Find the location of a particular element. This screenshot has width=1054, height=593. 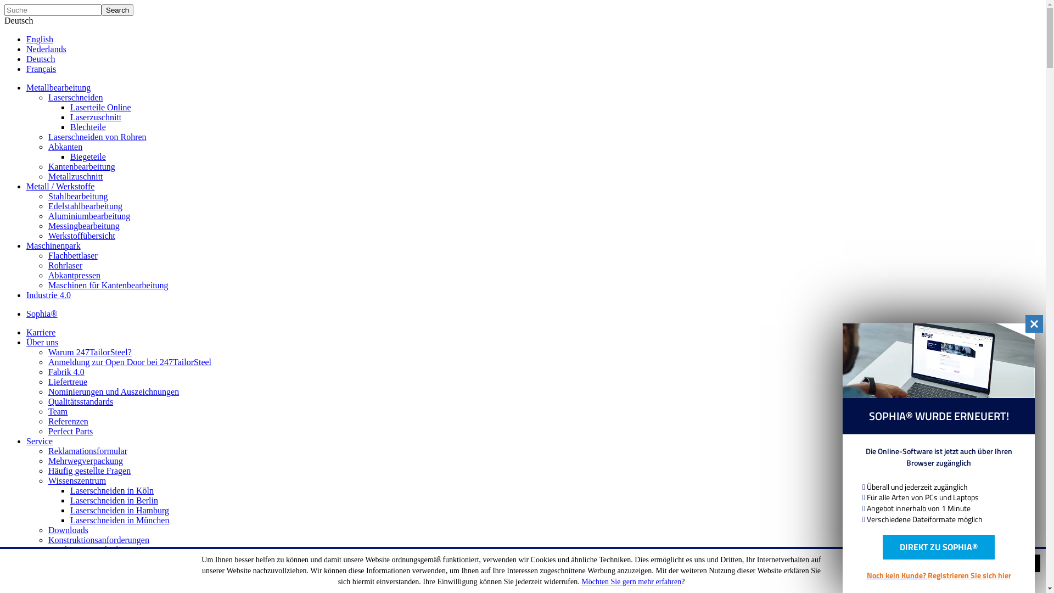

Nederlands is located at coordinates (46, 49).